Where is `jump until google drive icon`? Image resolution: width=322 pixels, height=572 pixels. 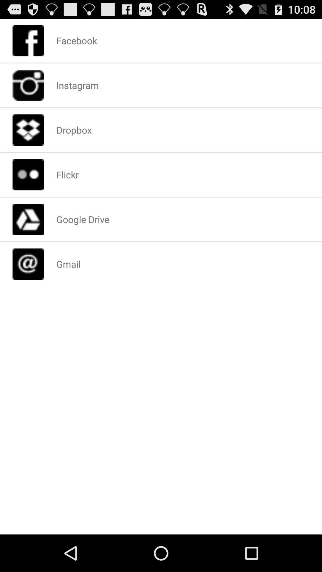
jump until google drive icon is located at coordinates (83, 219).